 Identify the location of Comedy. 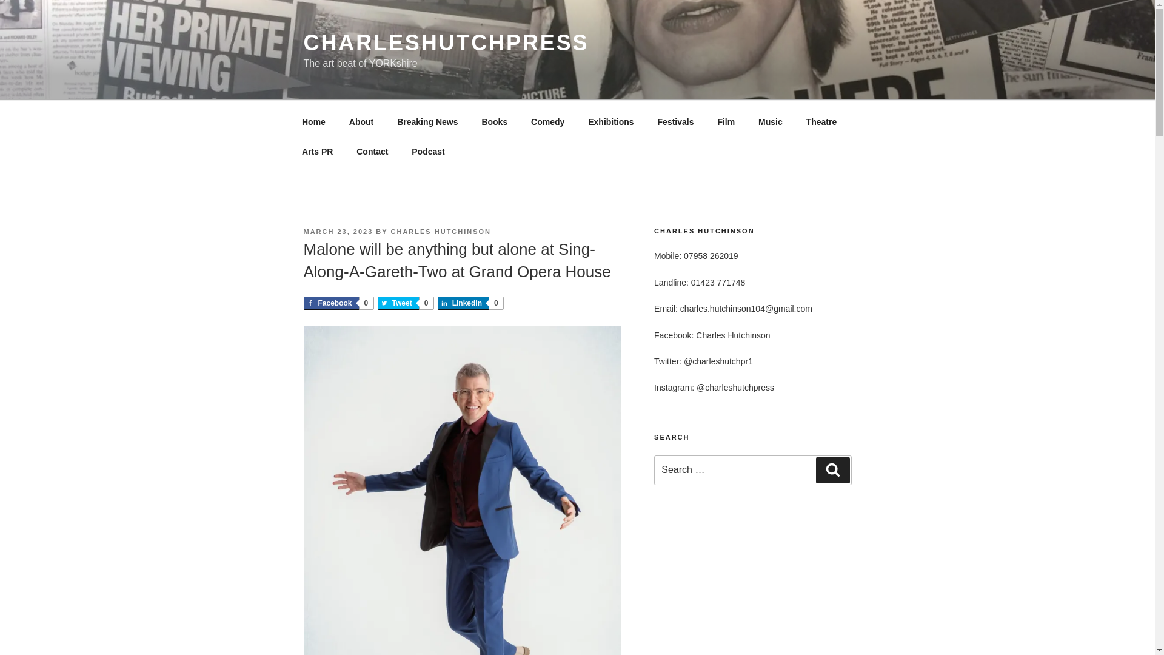
(441, 231).